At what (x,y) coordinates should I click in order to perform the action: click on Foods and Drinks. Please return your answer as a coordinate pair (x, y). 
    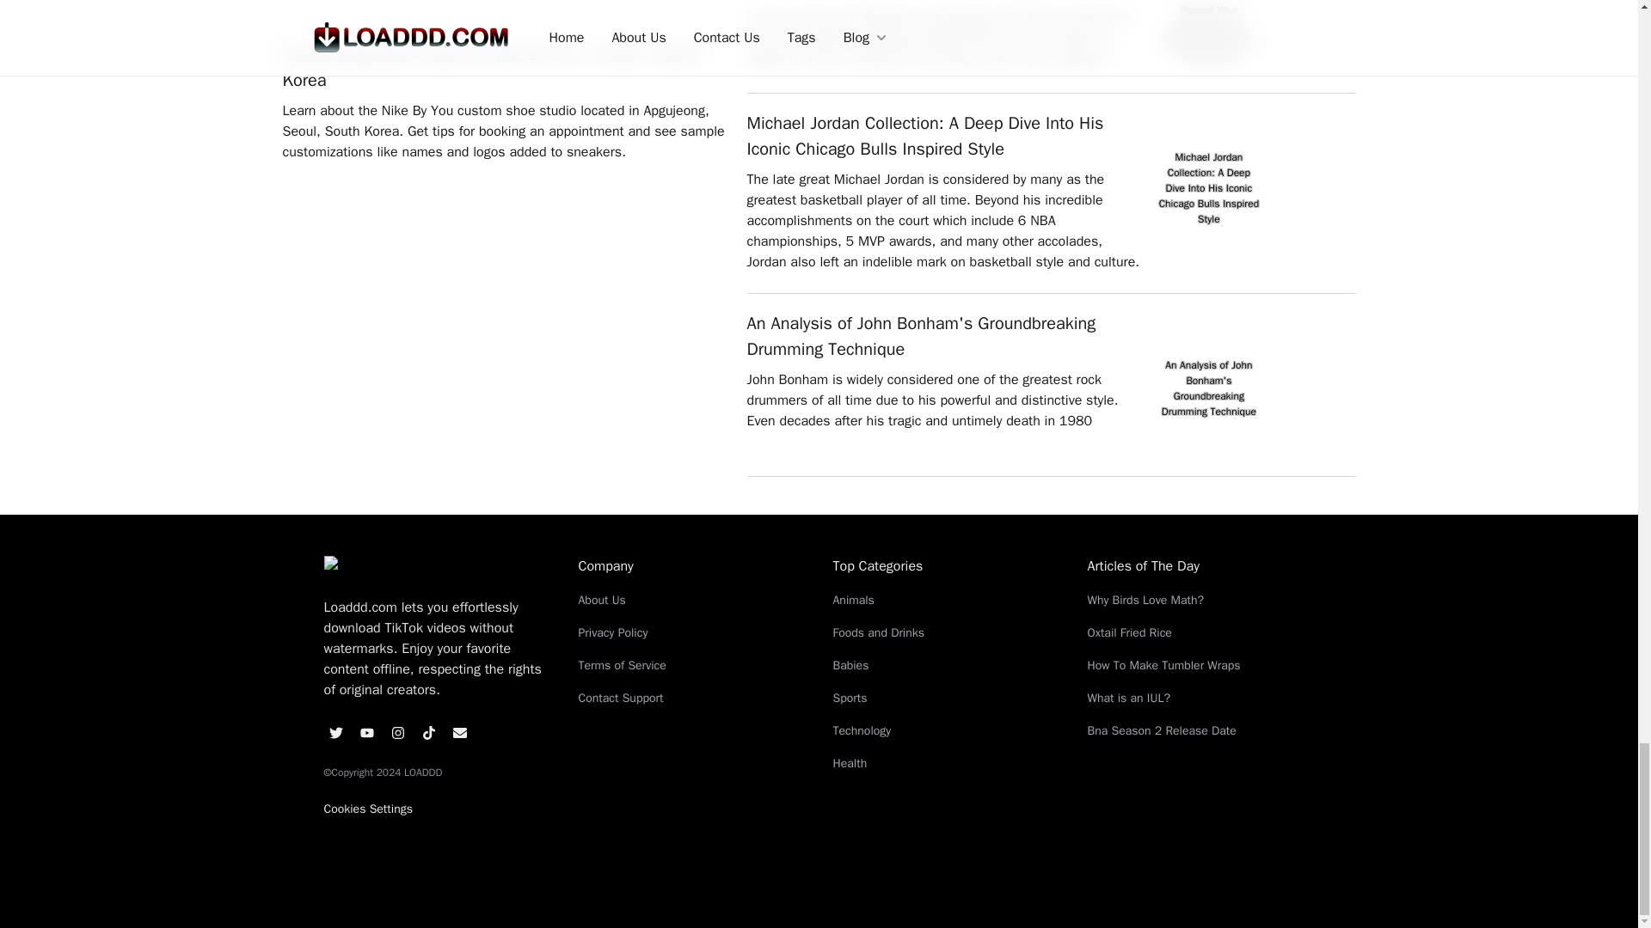
    Looking at the image, I should click on (946, 632).